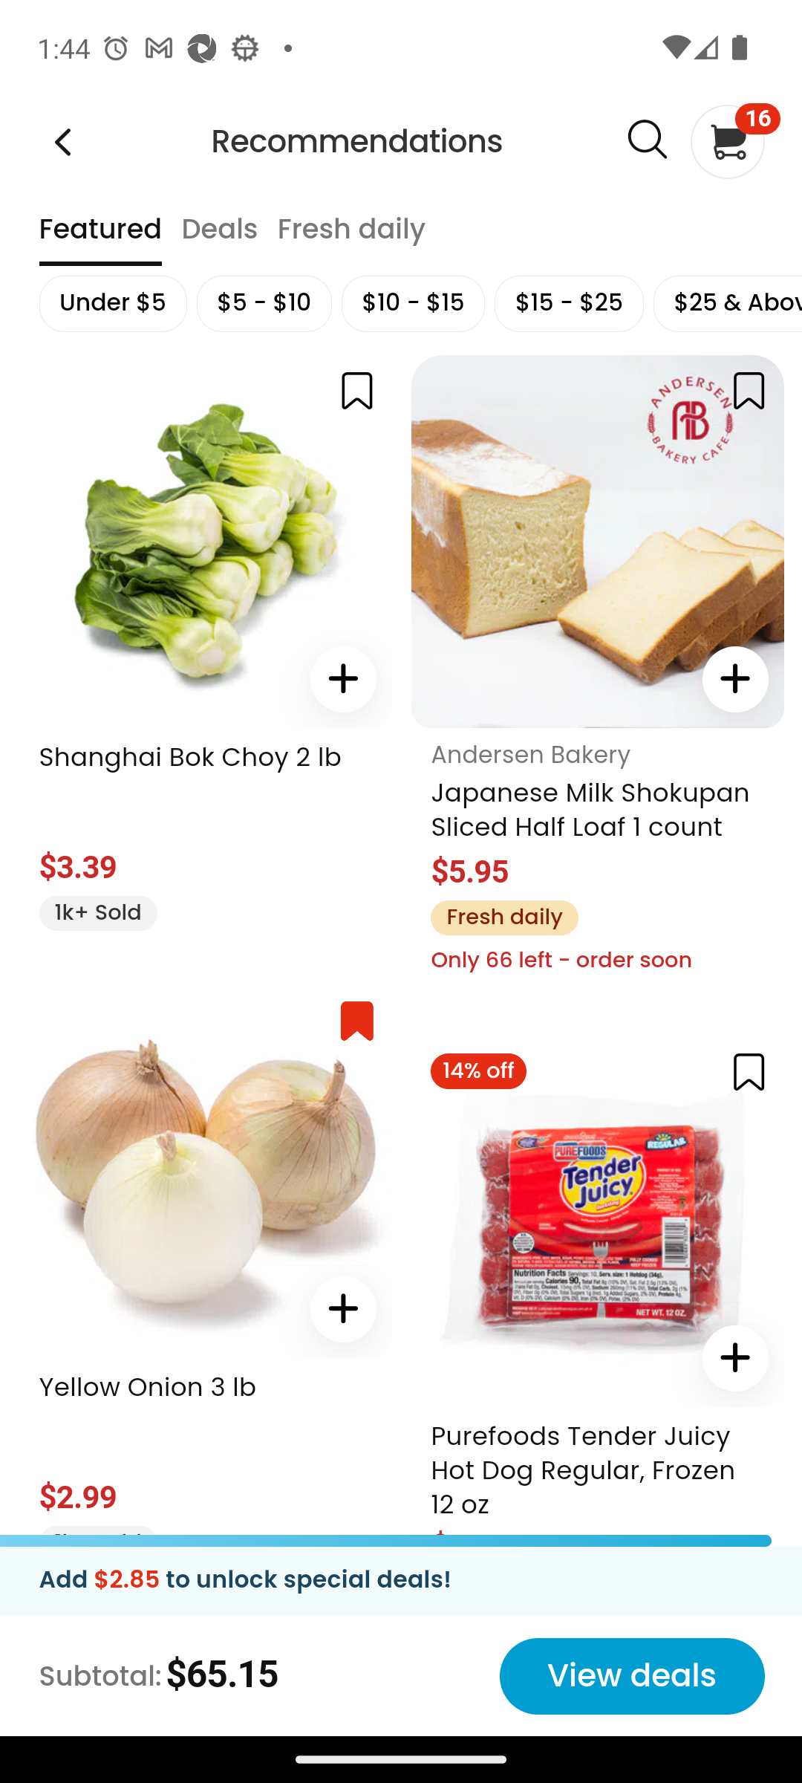 The height and width of the screenshot is (1783, 802). I want to click on , so click(342, 679).